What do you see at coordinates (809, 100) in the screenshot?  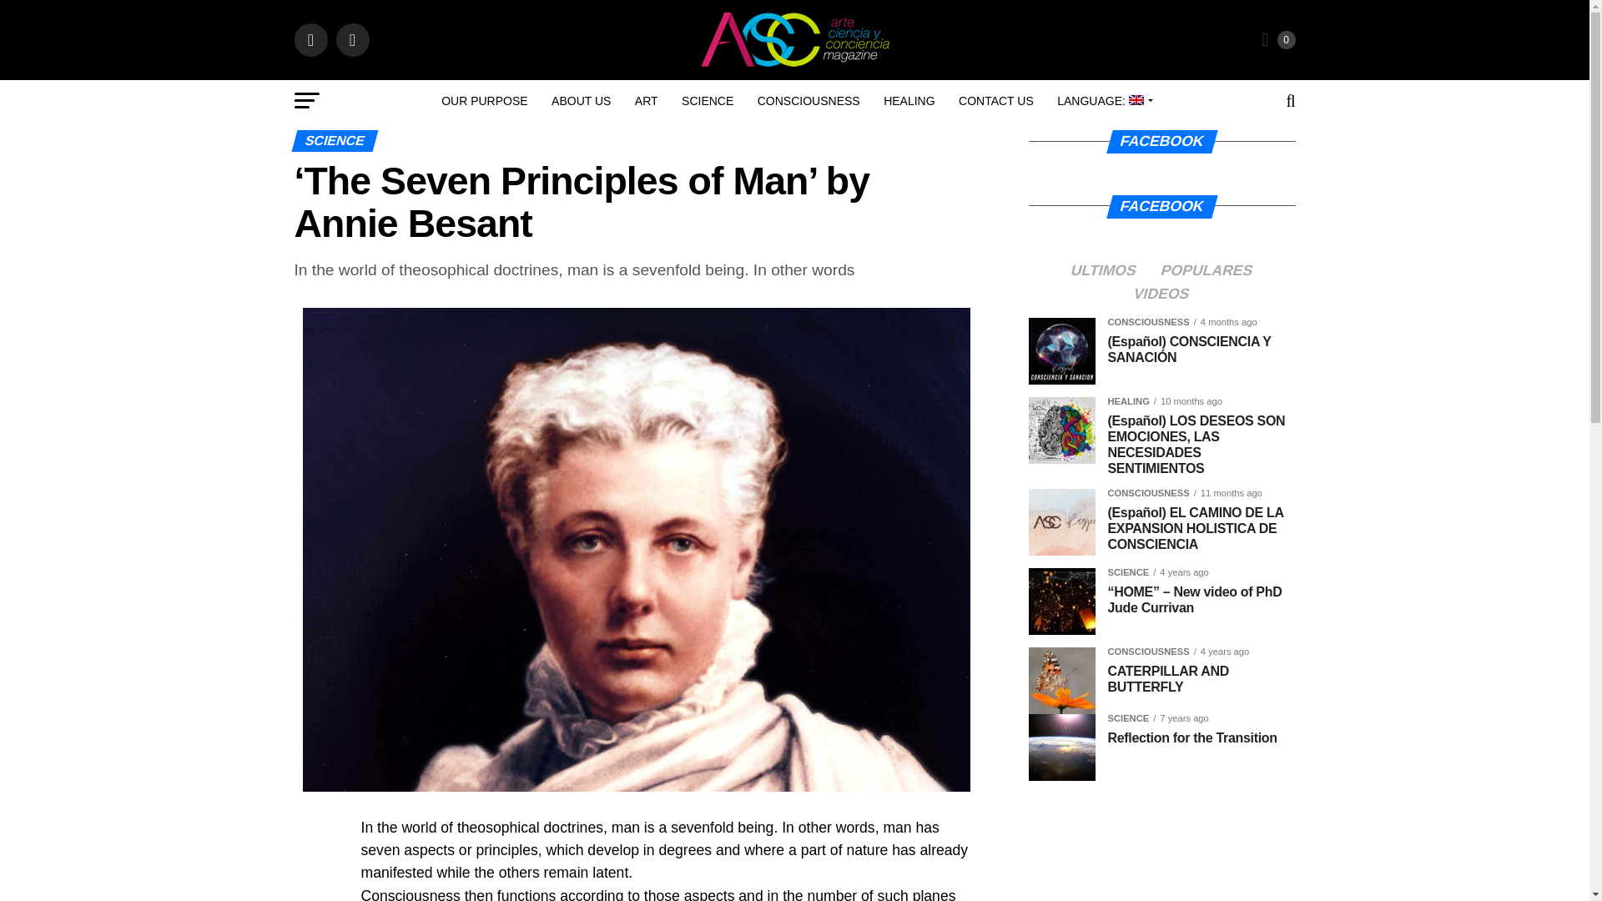 I see `CONSCIOUSNESS` at bounding box center [809, 100].